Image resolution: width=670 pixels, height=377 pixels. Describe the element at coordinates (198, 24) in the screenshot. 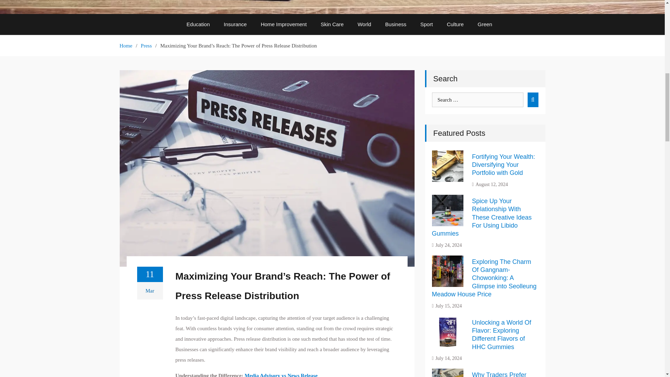

I see `Education` at that location.